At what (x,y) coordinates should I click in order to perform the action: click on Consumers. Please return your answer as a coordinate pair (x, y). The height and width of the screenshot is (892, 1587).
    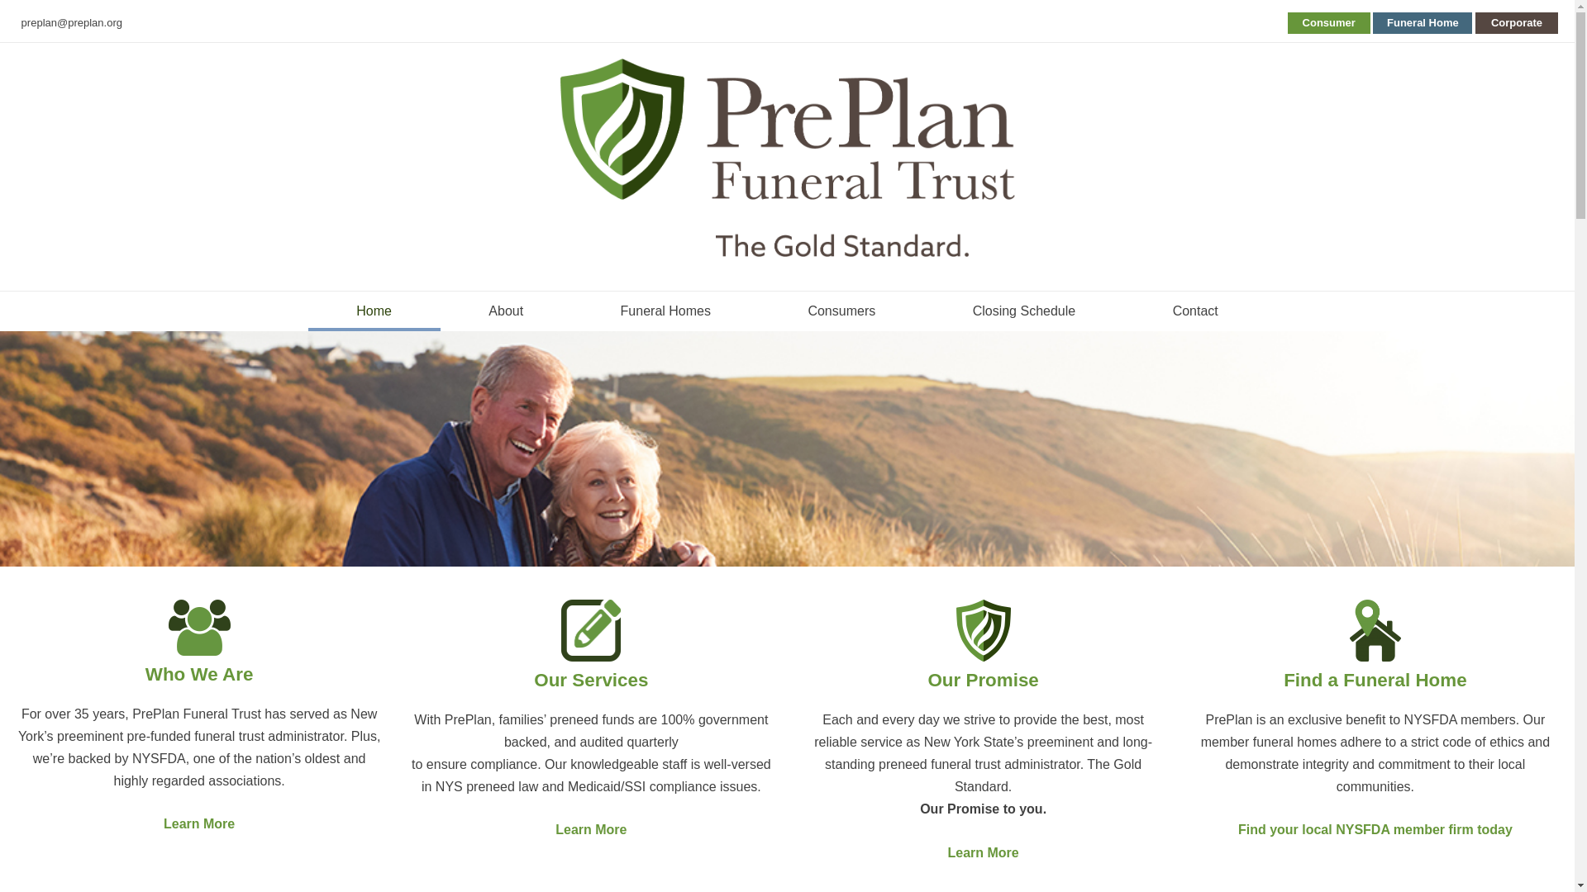
    Looking at the image, I should click on (841, 311).